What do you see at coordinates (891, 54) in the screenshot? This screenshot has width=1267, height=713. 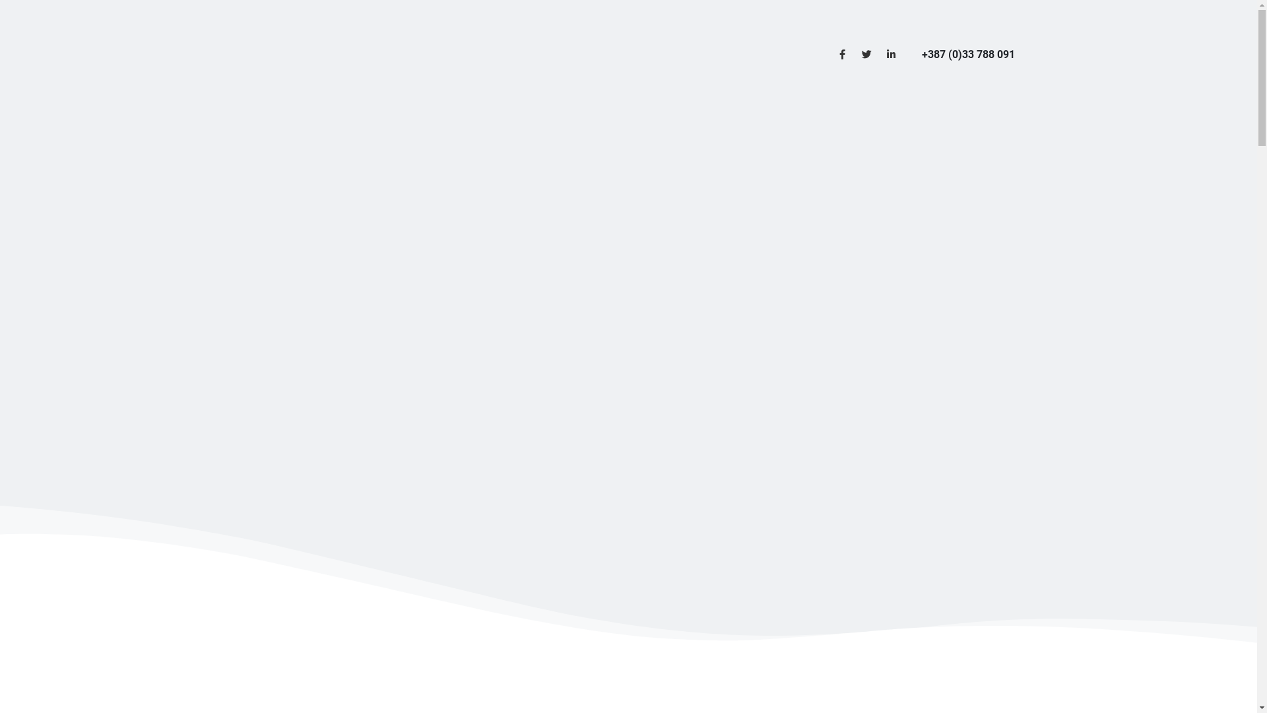 I see `LinkedIn` at bounding box center [891, 54].